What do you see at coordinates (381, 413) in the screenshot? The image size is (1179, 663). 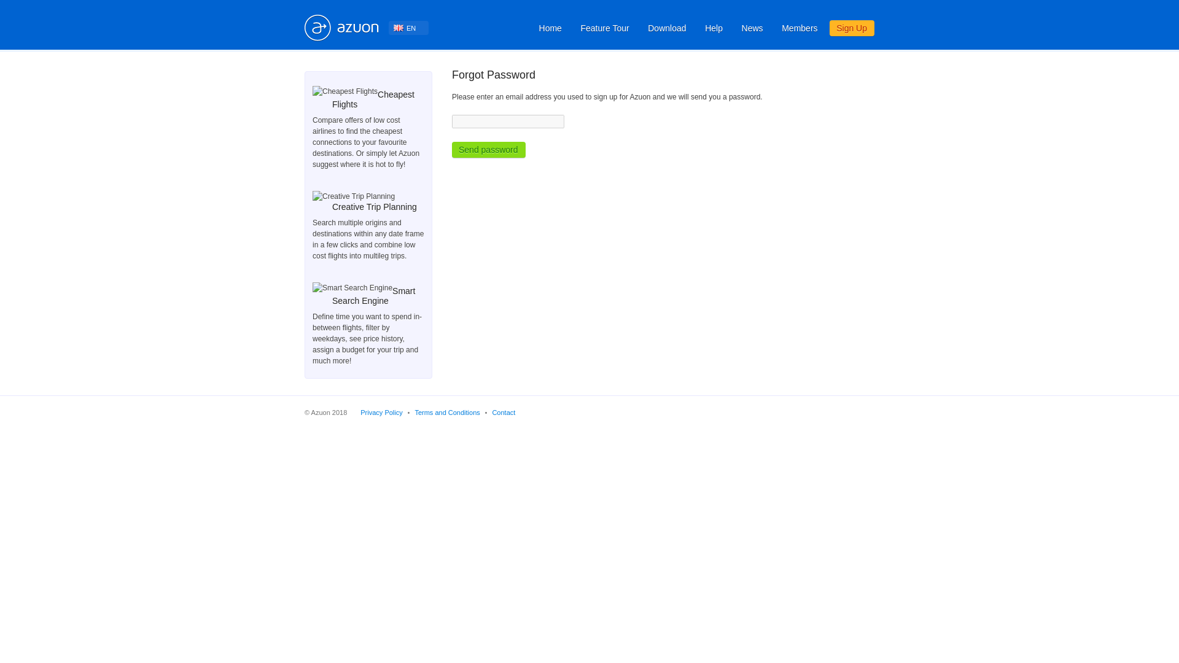 I see `Privacy Policy` at bounding box center [381, 413].